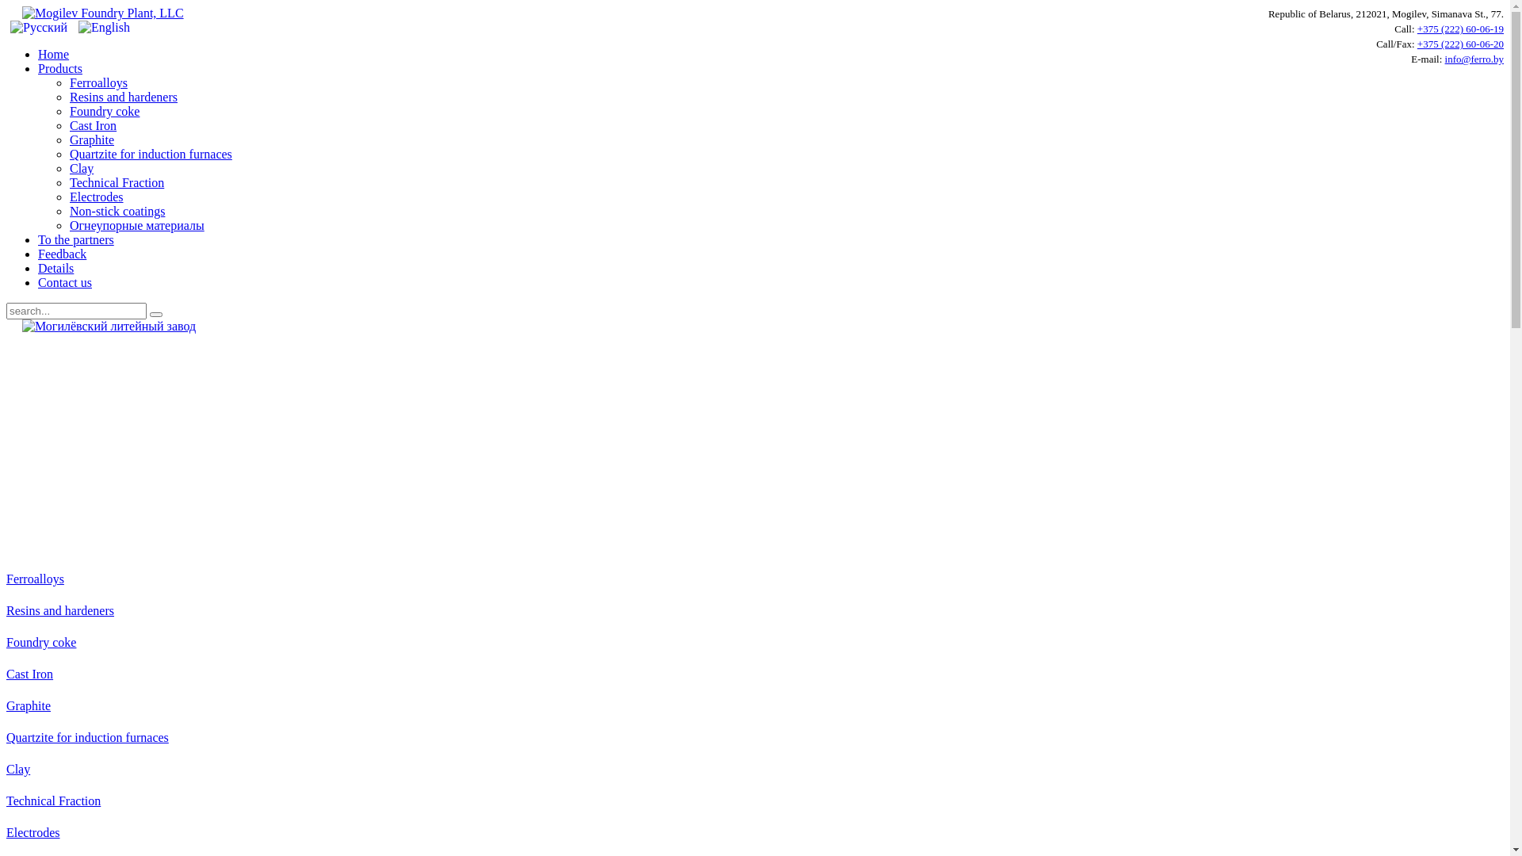  Describe the element at coordinates (55, 268) in the screenshot. I see `Details` at that location.